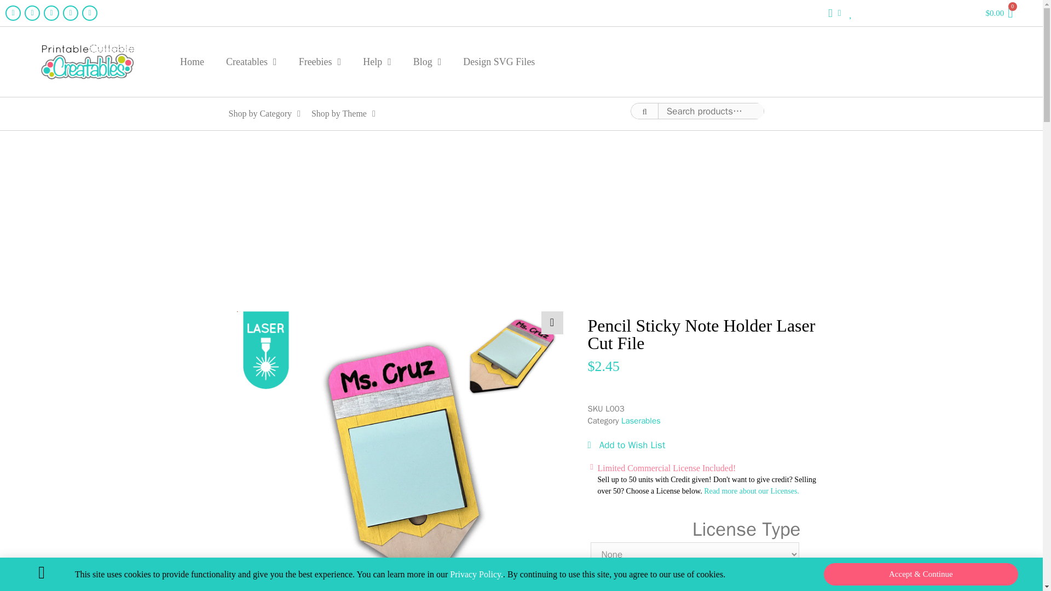 The height and width of the screenshot is (591, 1051). Describe the element at coordinates (88, 61) in the screenshot. I see `cropped-PCC-Logo-Home-02.png` at that location.